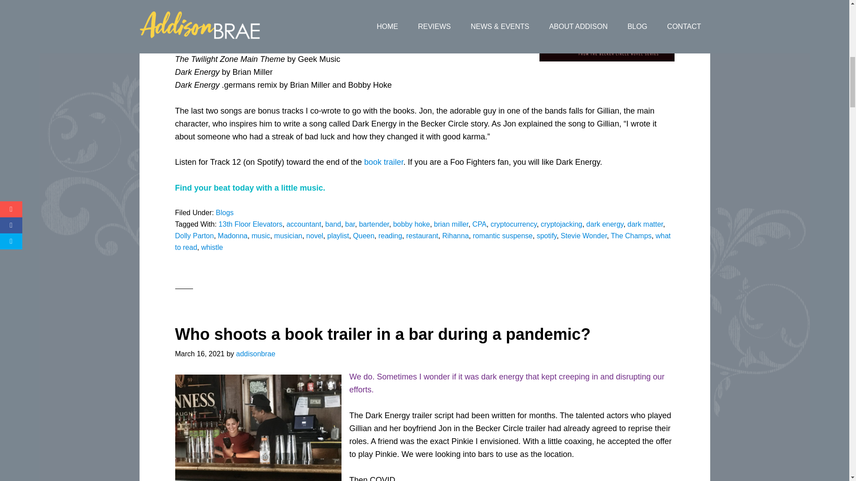 Image resolution: width=856 pixels, height=481 pixels. I want to click on CPA, so click(480, 224).